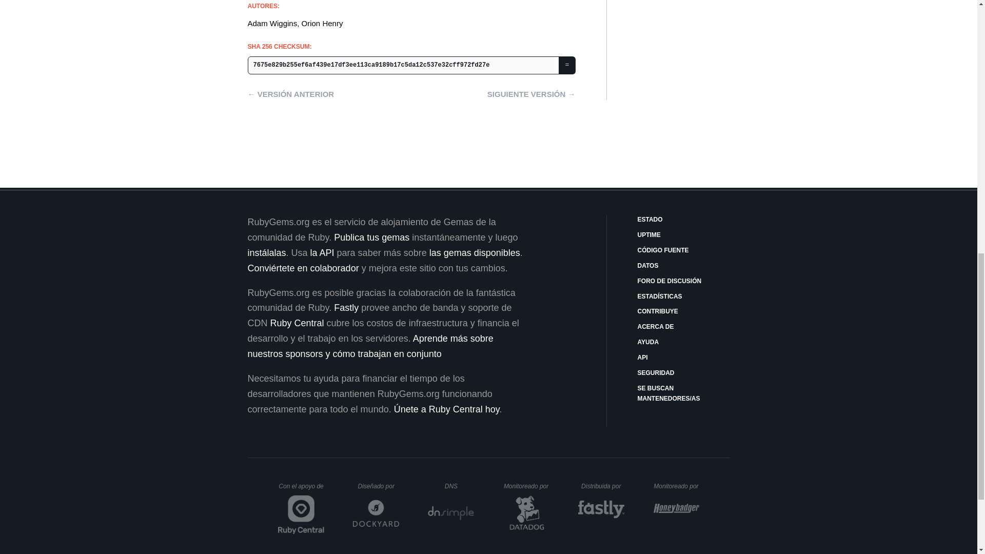 This screenshot has height=554, width=985. What do you see at coordinates (683, 235) in the screenshot?
I see `UPTIME` at bounding box center [683, 235].